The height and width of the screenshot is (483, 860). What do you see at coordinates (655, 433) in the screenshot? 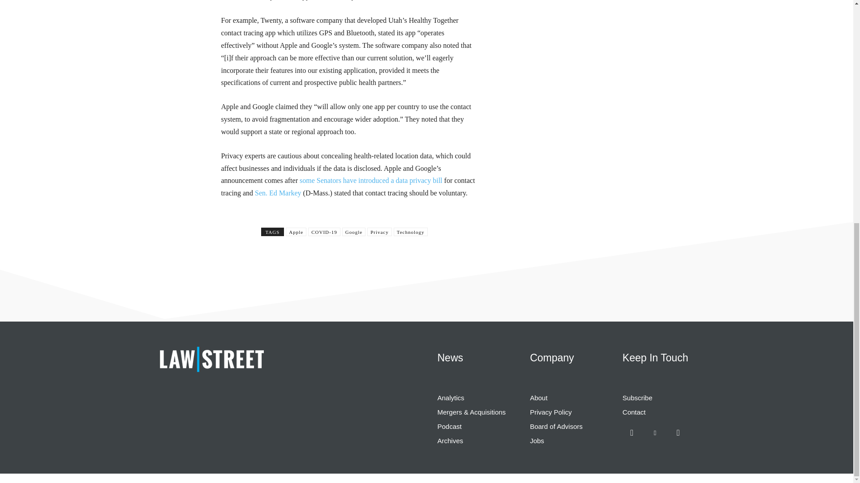
I see `Linkedin` at bounding box center [655, 433].